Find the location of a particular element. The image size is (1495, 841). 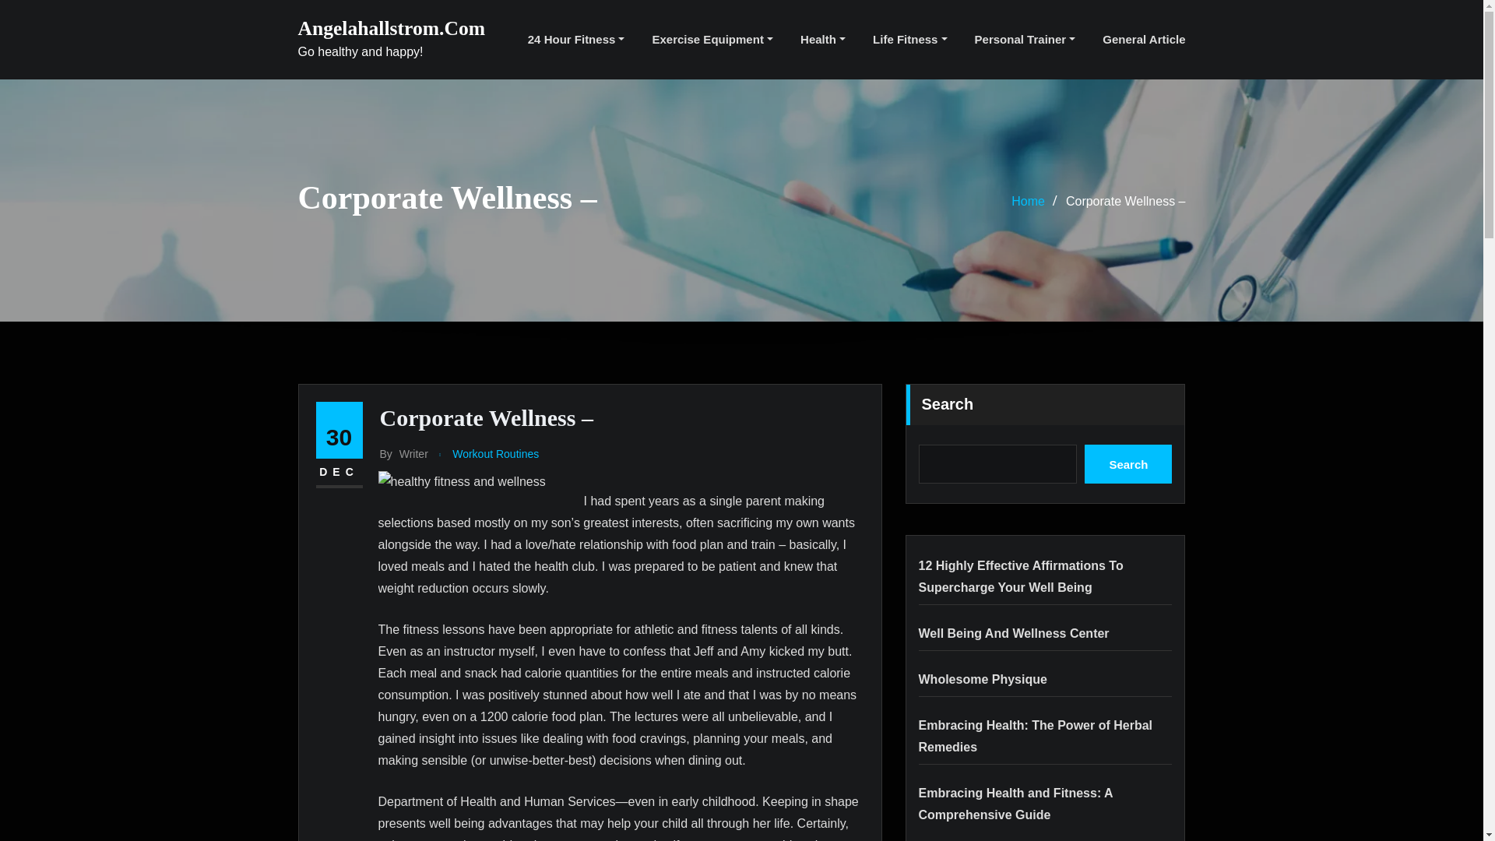

By Writer is located at coordinates (403, 455).